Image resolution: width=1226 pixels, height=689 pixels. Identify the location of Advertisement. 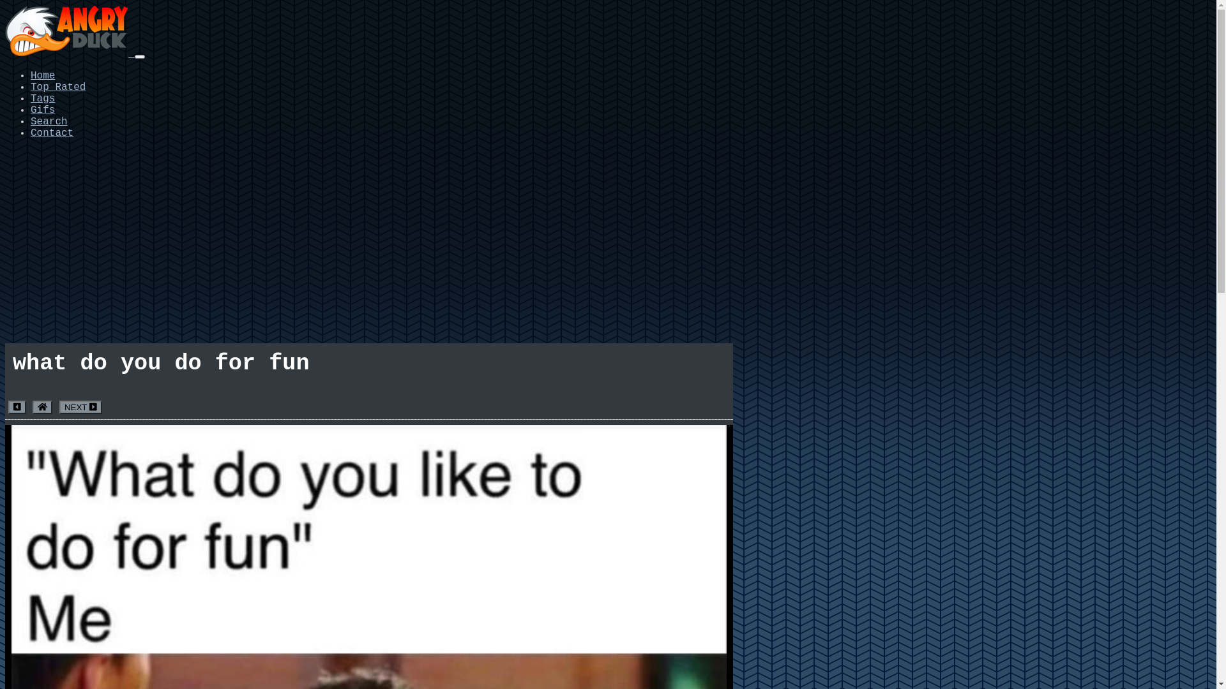
(608, 239).